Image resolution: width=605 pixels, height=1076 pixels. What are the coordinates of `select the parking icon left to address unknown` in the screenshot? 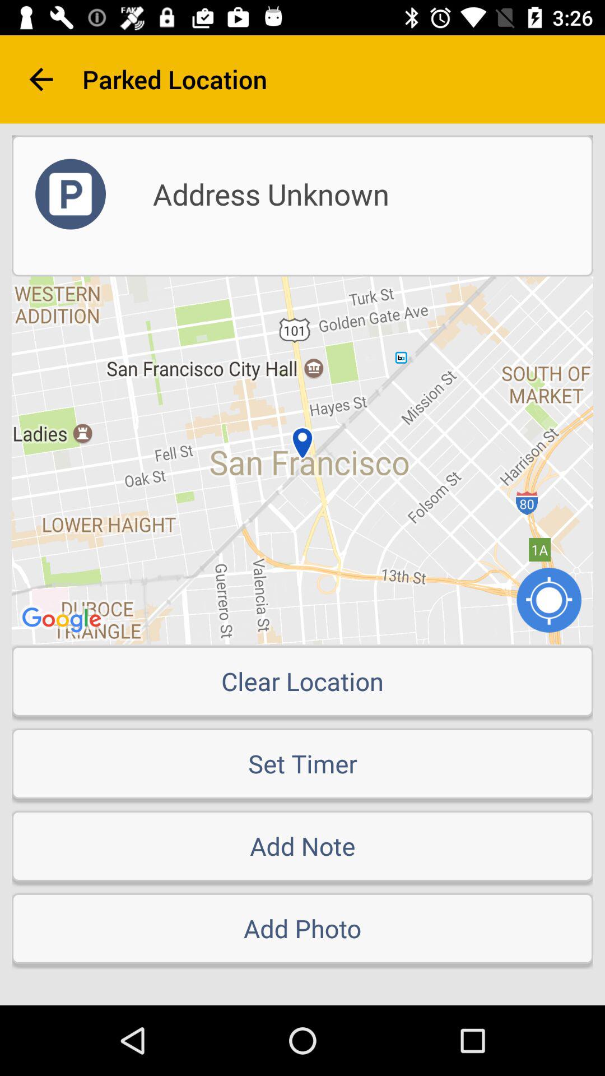 It's located at (71, 194).